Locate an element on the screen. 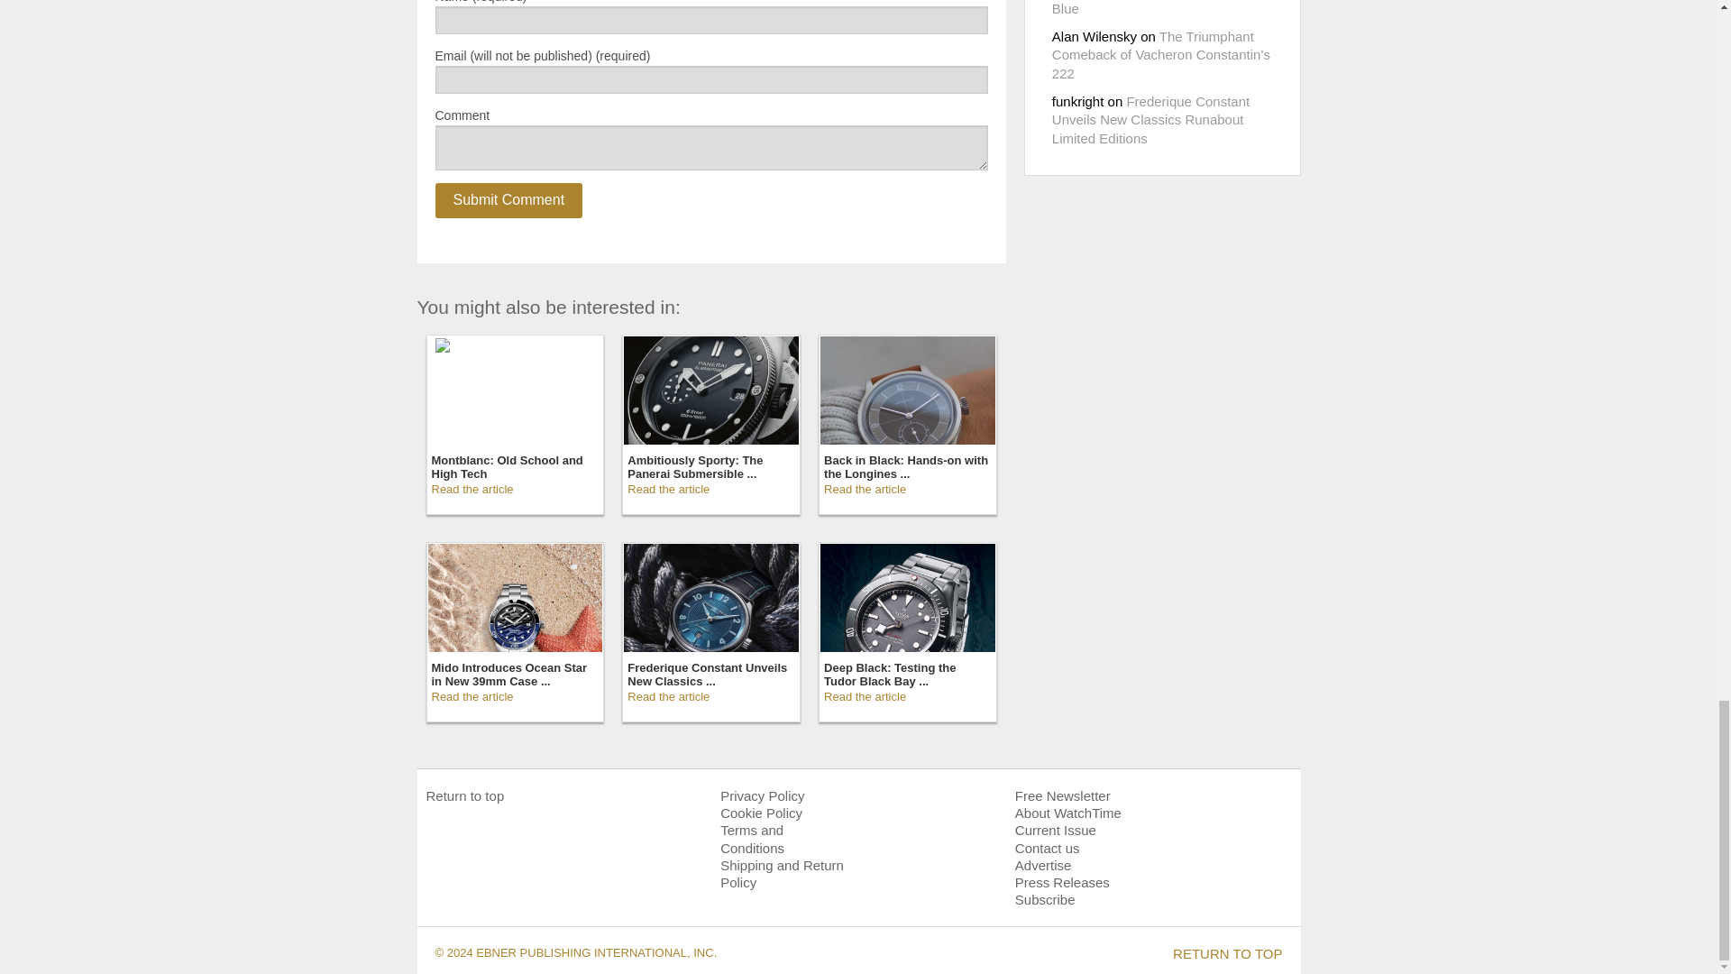  Submit Comment is located at coordinates (508, 200).